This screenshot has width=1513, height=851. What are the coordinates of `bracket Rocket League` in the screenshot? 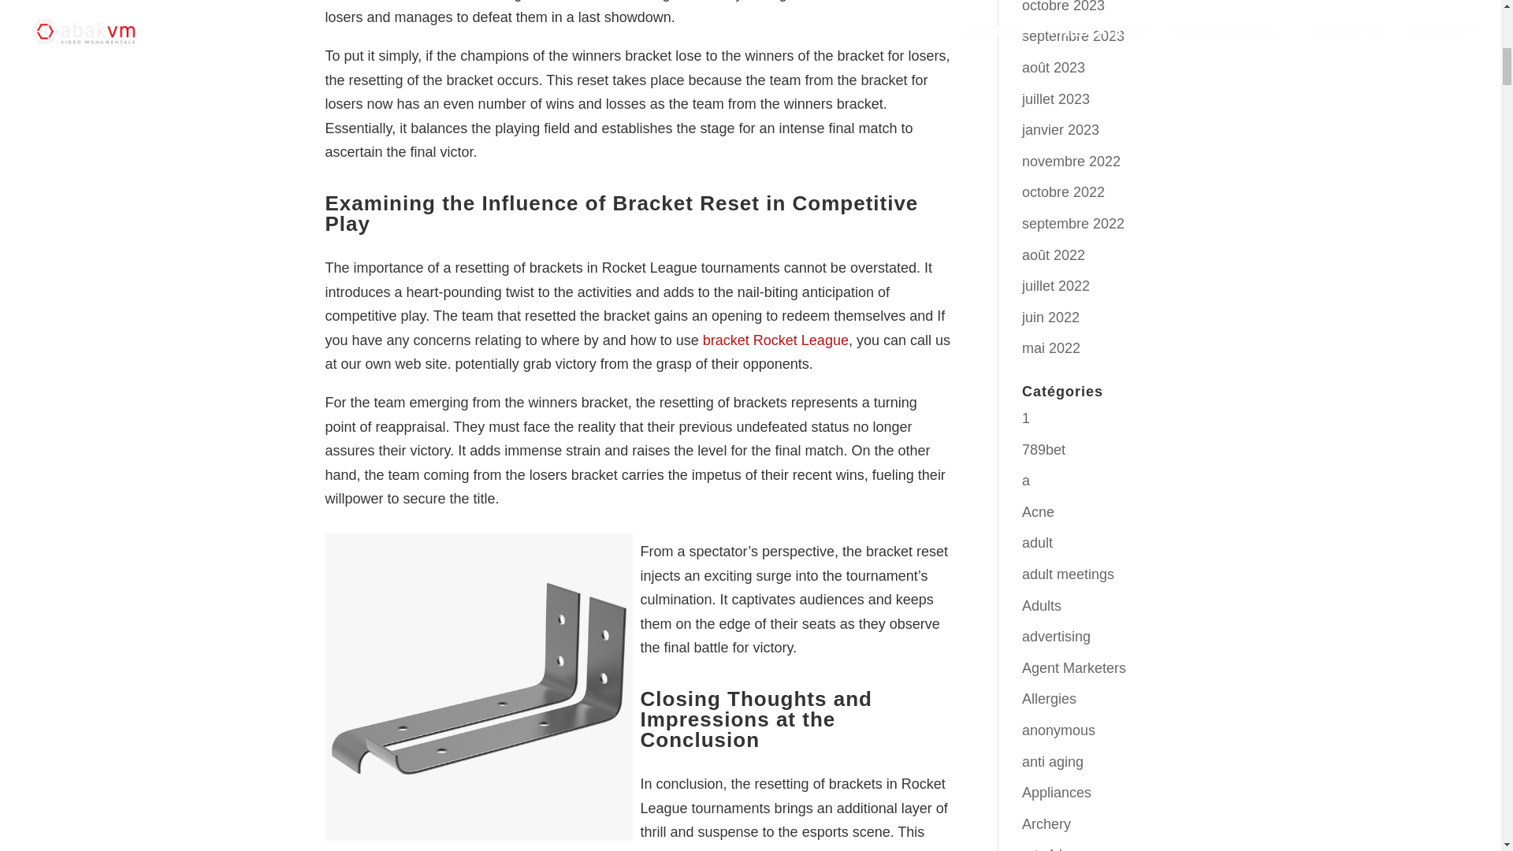 It's located at (775, 340).